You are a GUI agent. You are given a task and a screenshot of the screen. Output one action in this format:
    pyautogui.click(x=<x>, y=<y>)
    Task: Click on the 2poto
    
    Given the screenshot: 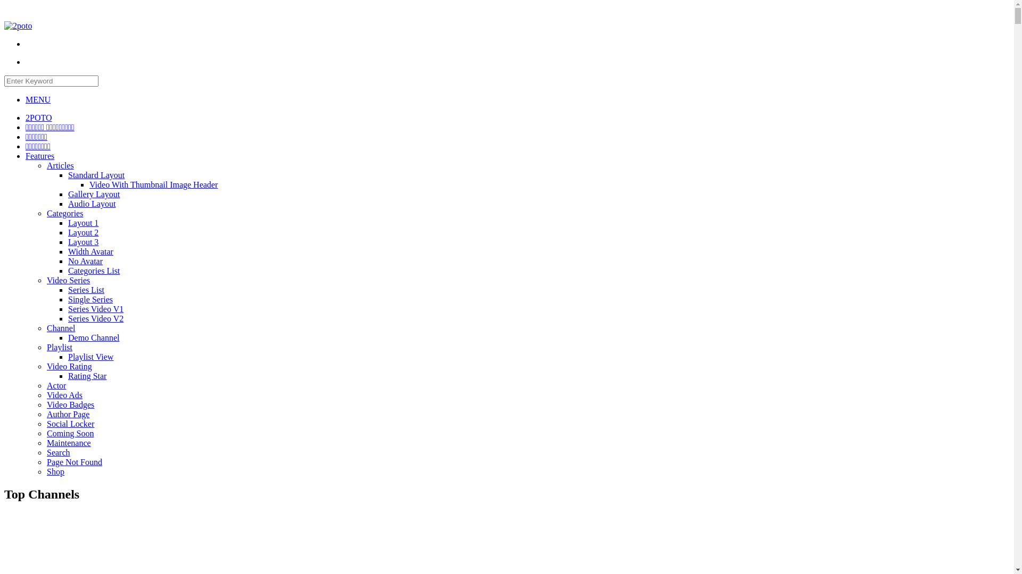 What is the action you would take?
    pyautogui.click(x=18, y=26)
    